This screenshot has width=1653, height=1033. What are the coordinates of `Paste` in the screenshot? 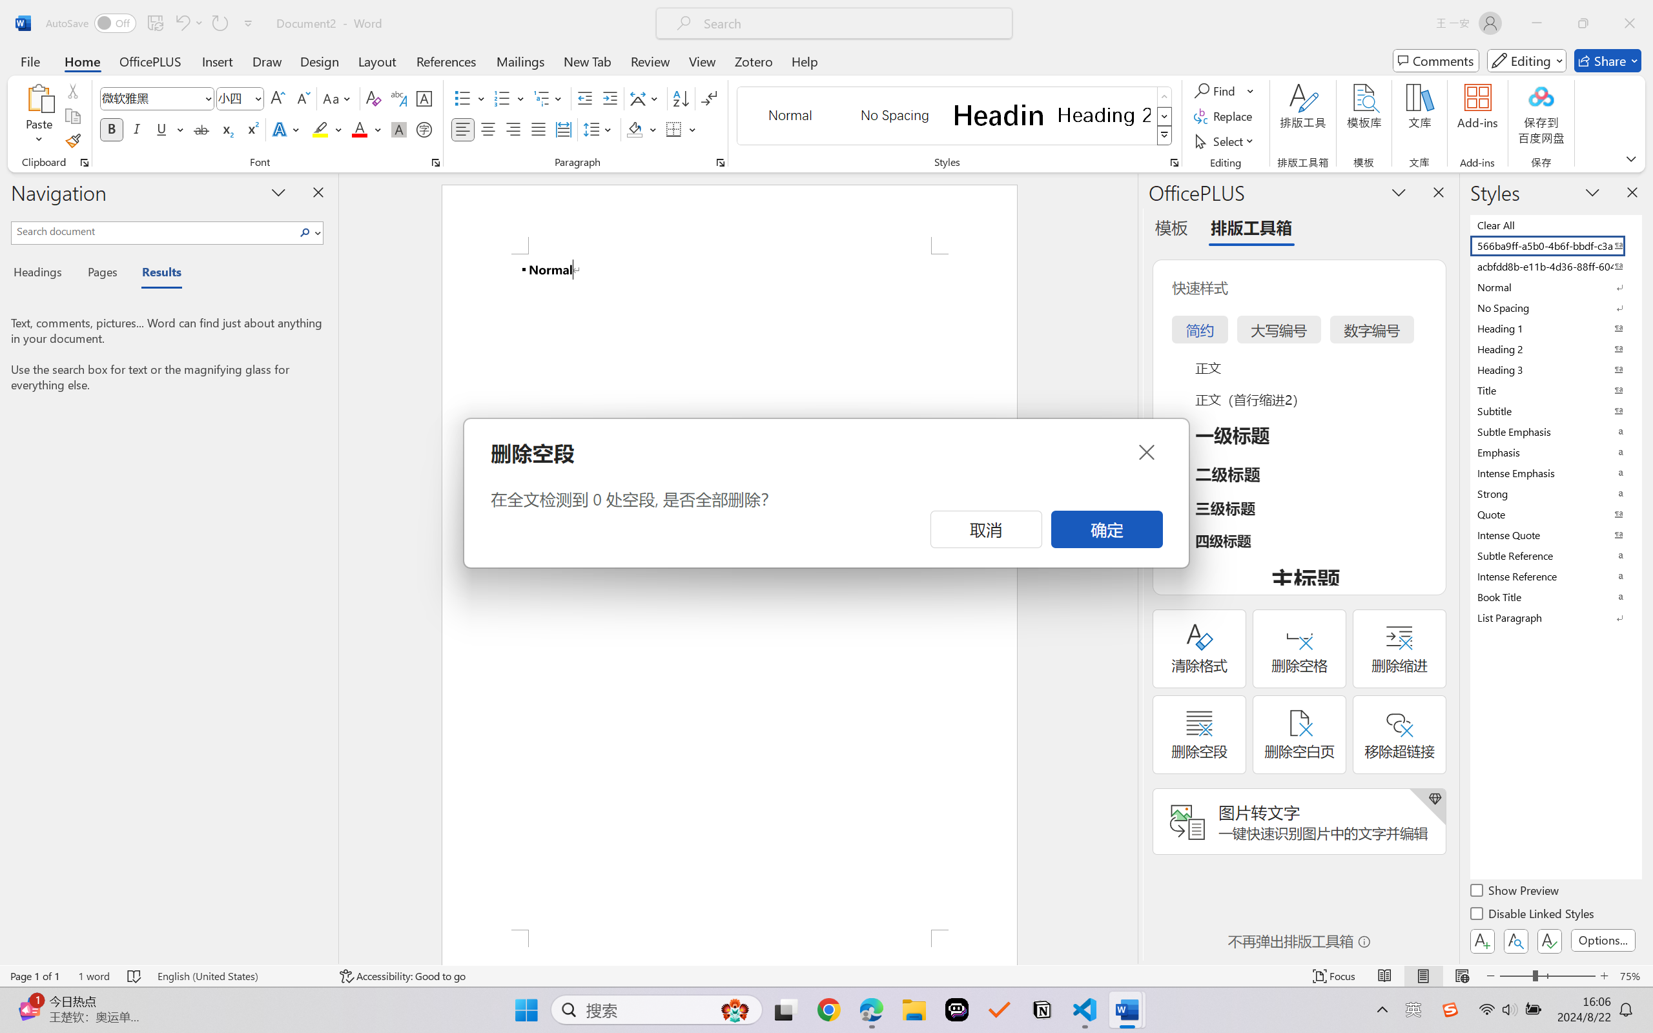 It's located at (39, 97).